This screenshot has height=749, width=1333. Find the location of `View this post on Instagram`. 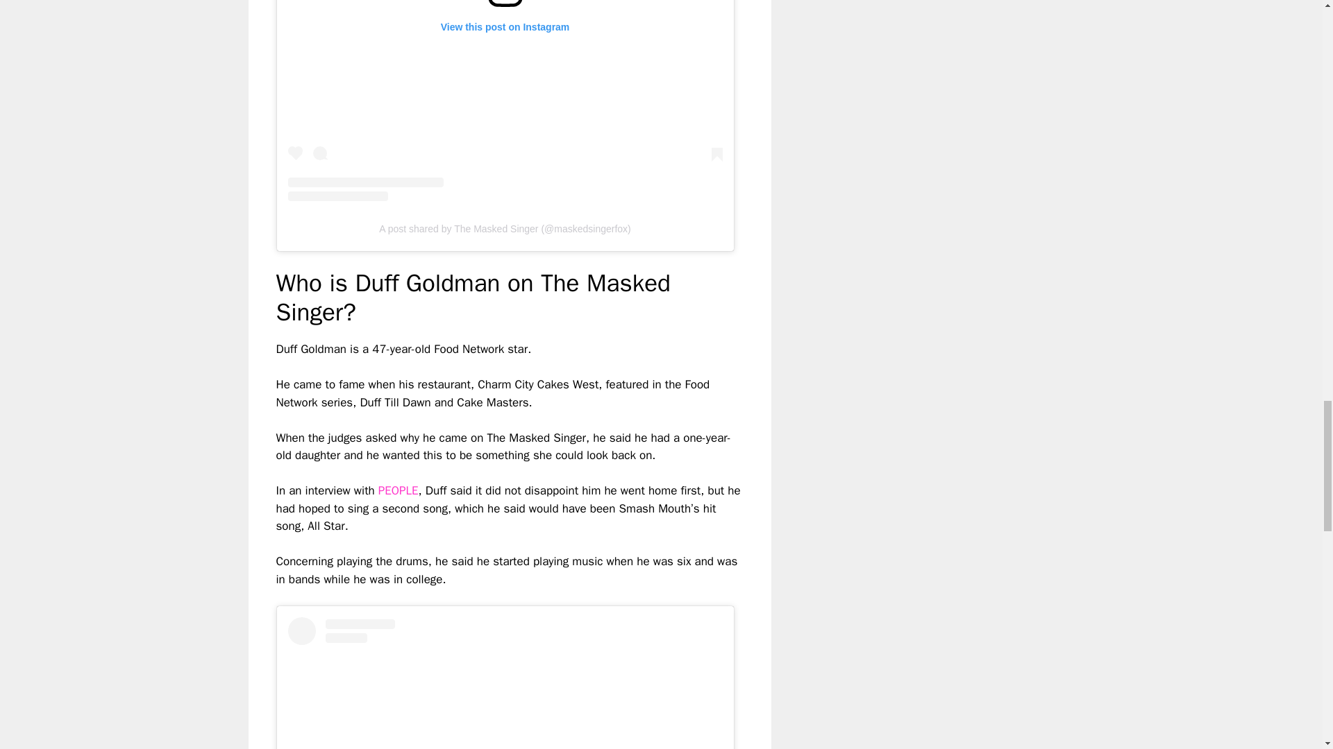

View this post on Instagram is located at coordinates (505, 101).